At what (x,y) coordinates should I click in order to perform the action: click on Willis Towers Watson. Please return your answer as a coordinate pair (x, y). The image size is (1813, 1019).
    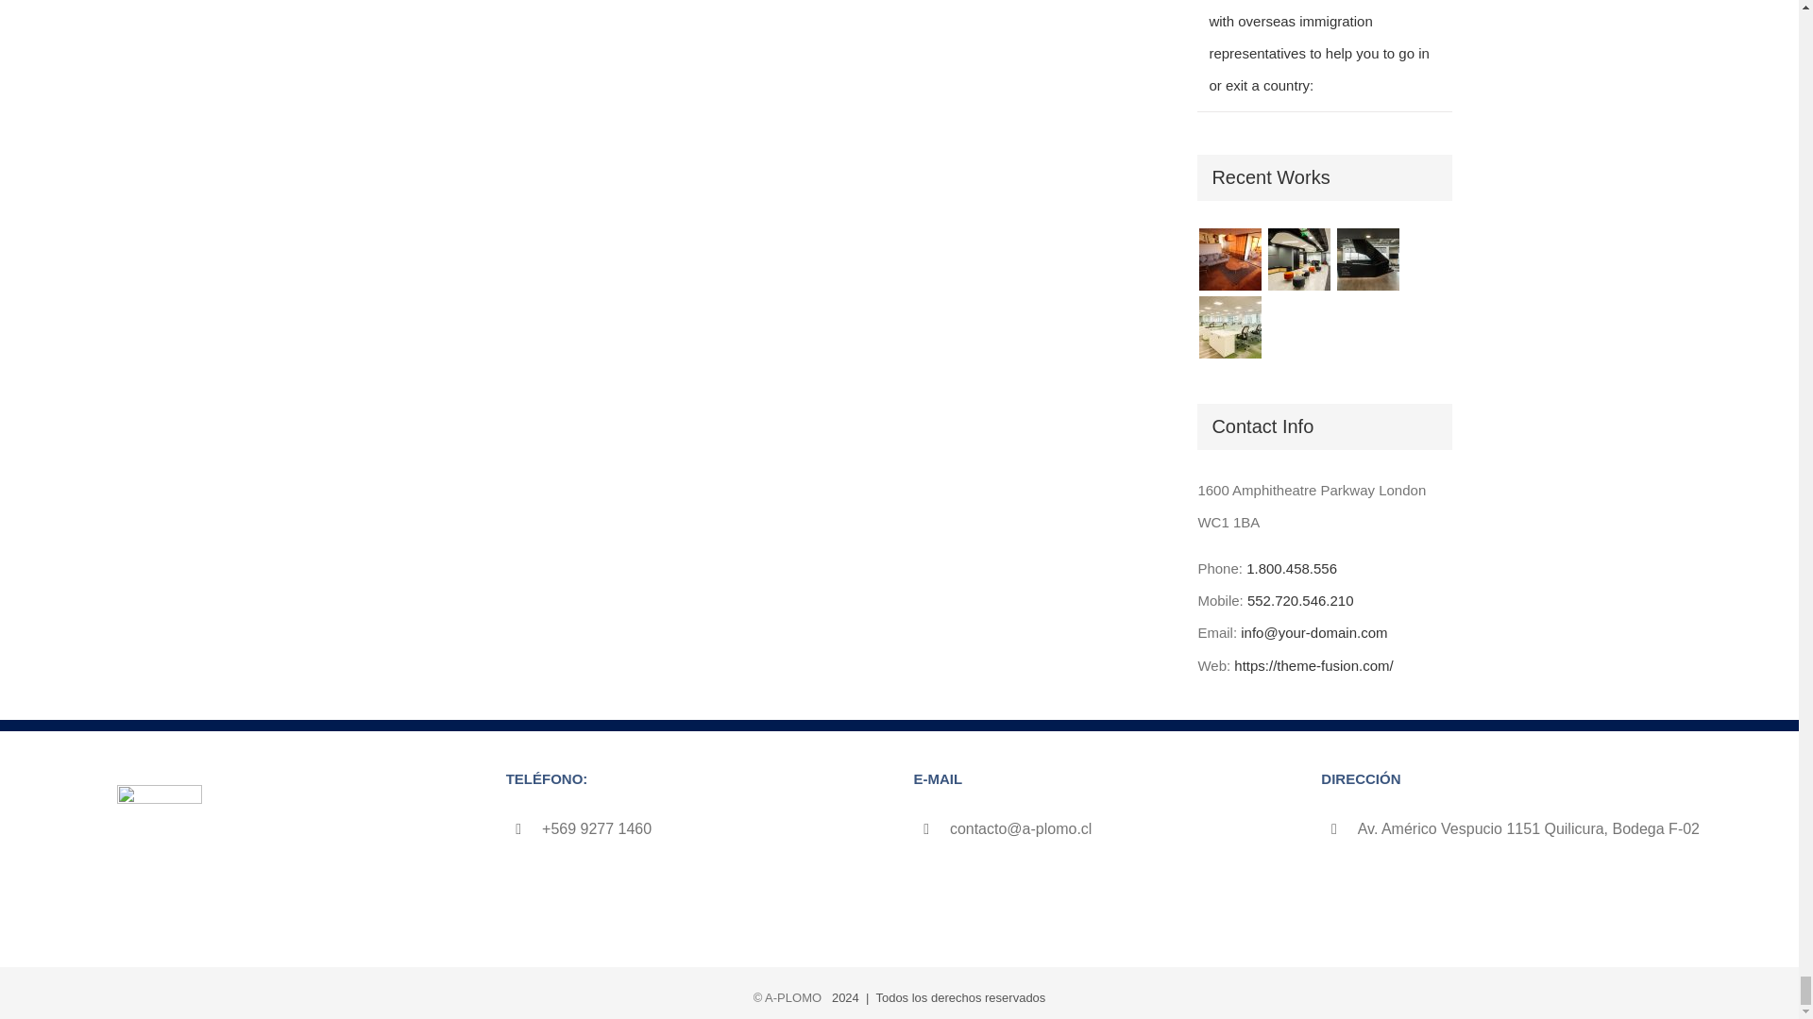
    Looking at the image, I should click on (1369, 259).